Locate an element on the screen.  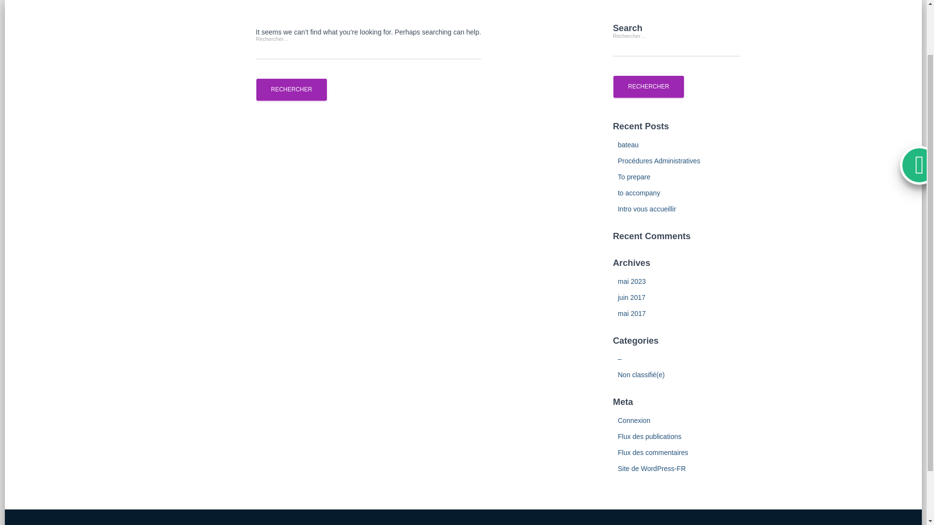
To prepare is located at coordinates (633, 177).